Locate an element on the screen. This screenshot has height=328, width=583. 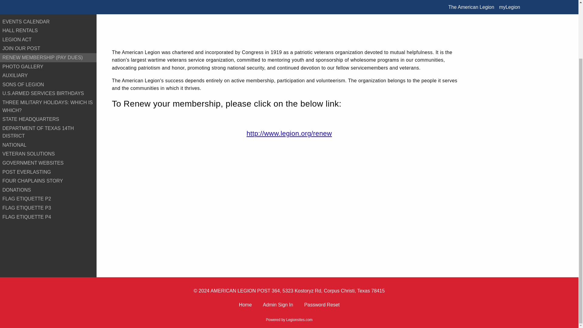
VETERAN SOLUTIONS is located at coordinates (48, 154).